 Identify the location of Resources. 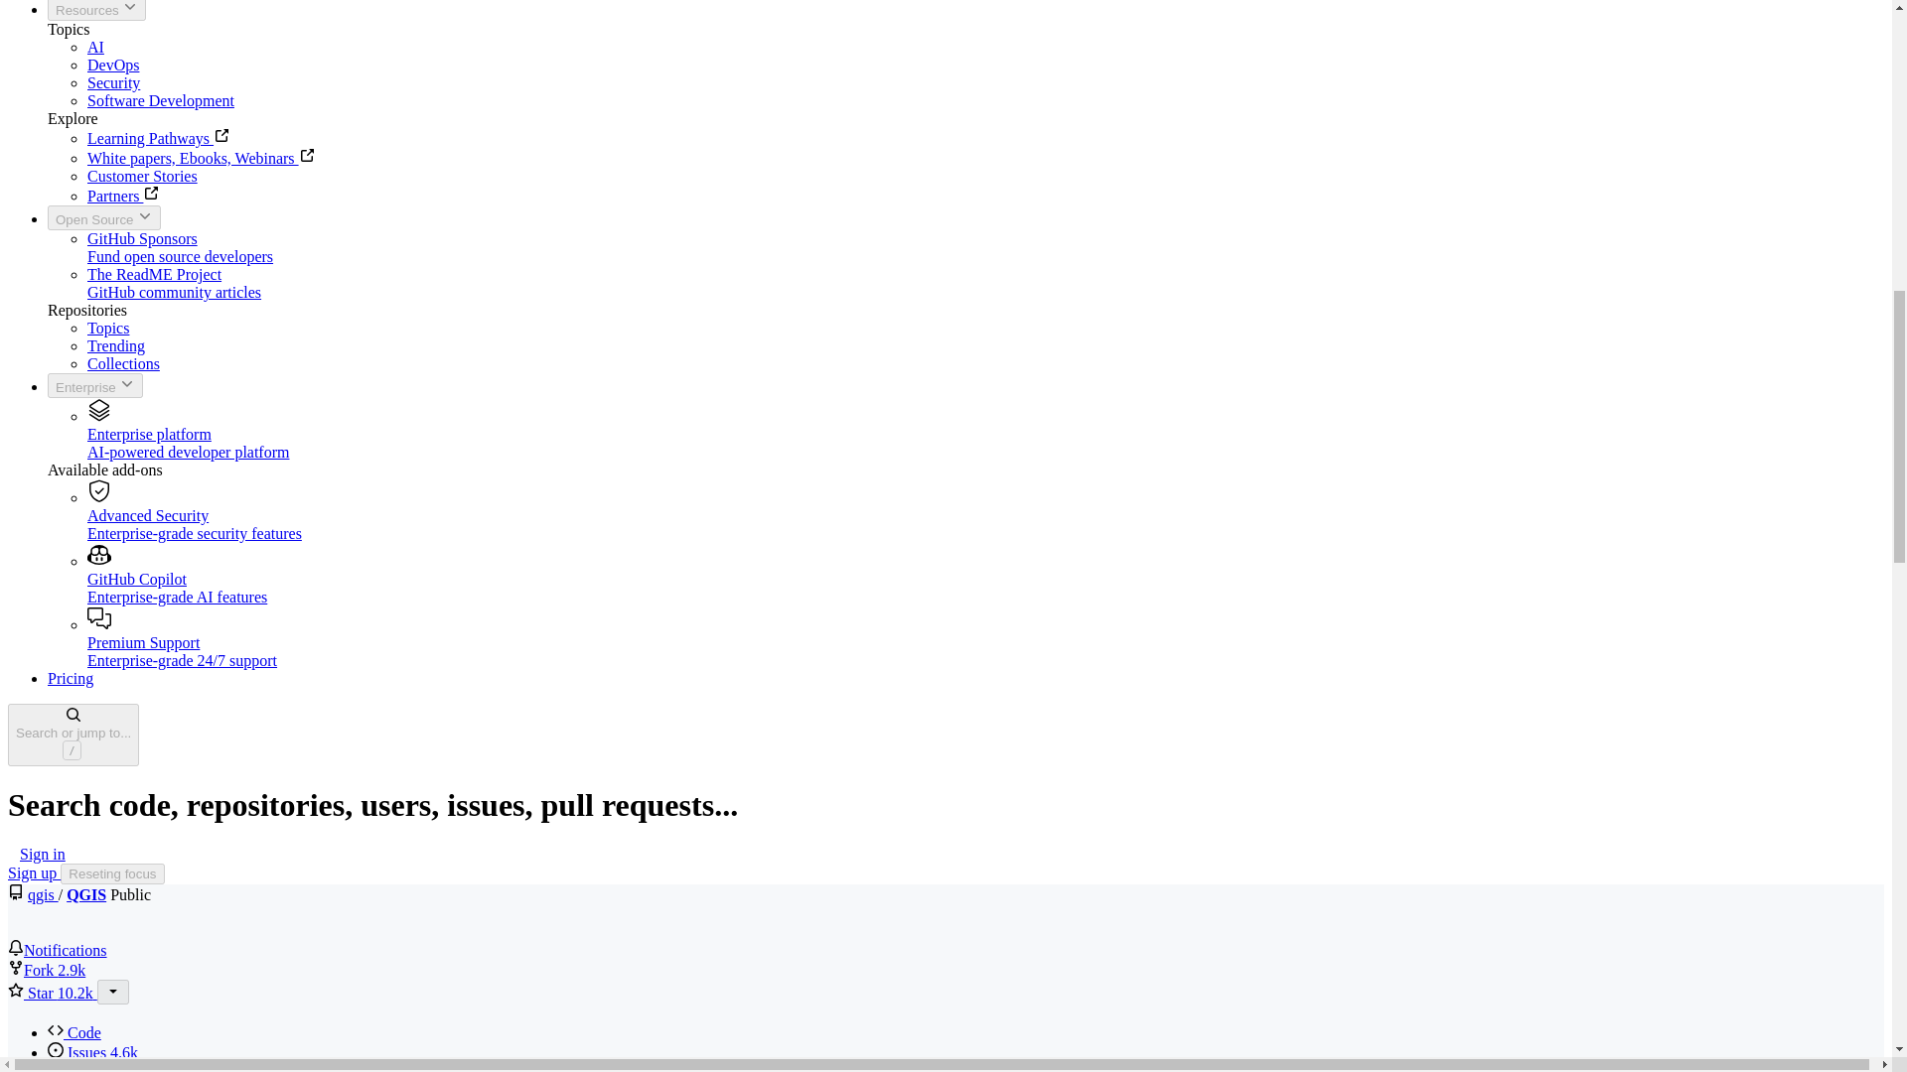
(103, 218).